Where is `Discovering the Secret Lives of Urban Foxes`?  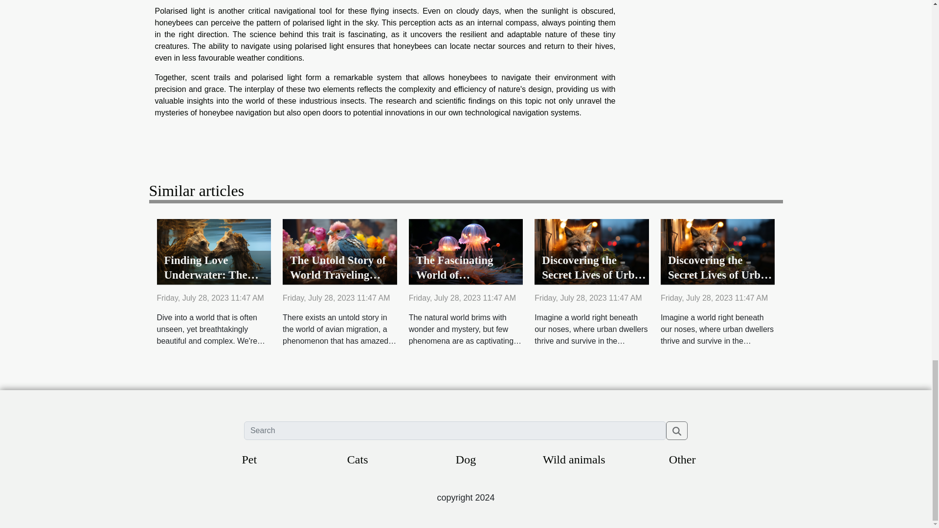 Discovering the Secret Lives of Urban Foxes is located at coordinates (718, 251).